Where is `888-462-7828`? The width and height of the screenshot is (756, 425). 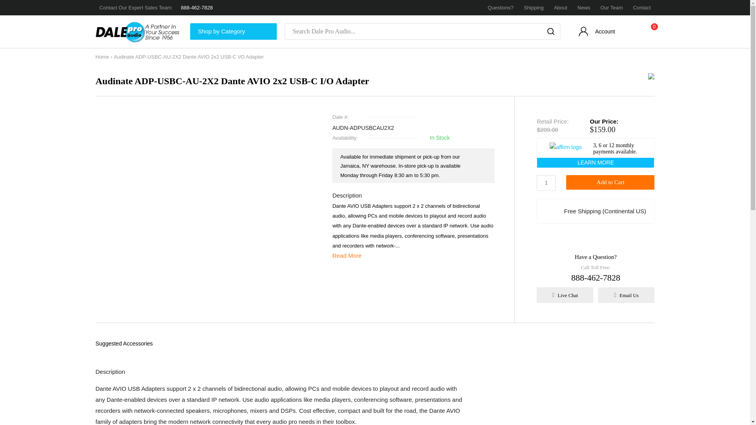
888-462-7828 is located at coordinates (197, 7).